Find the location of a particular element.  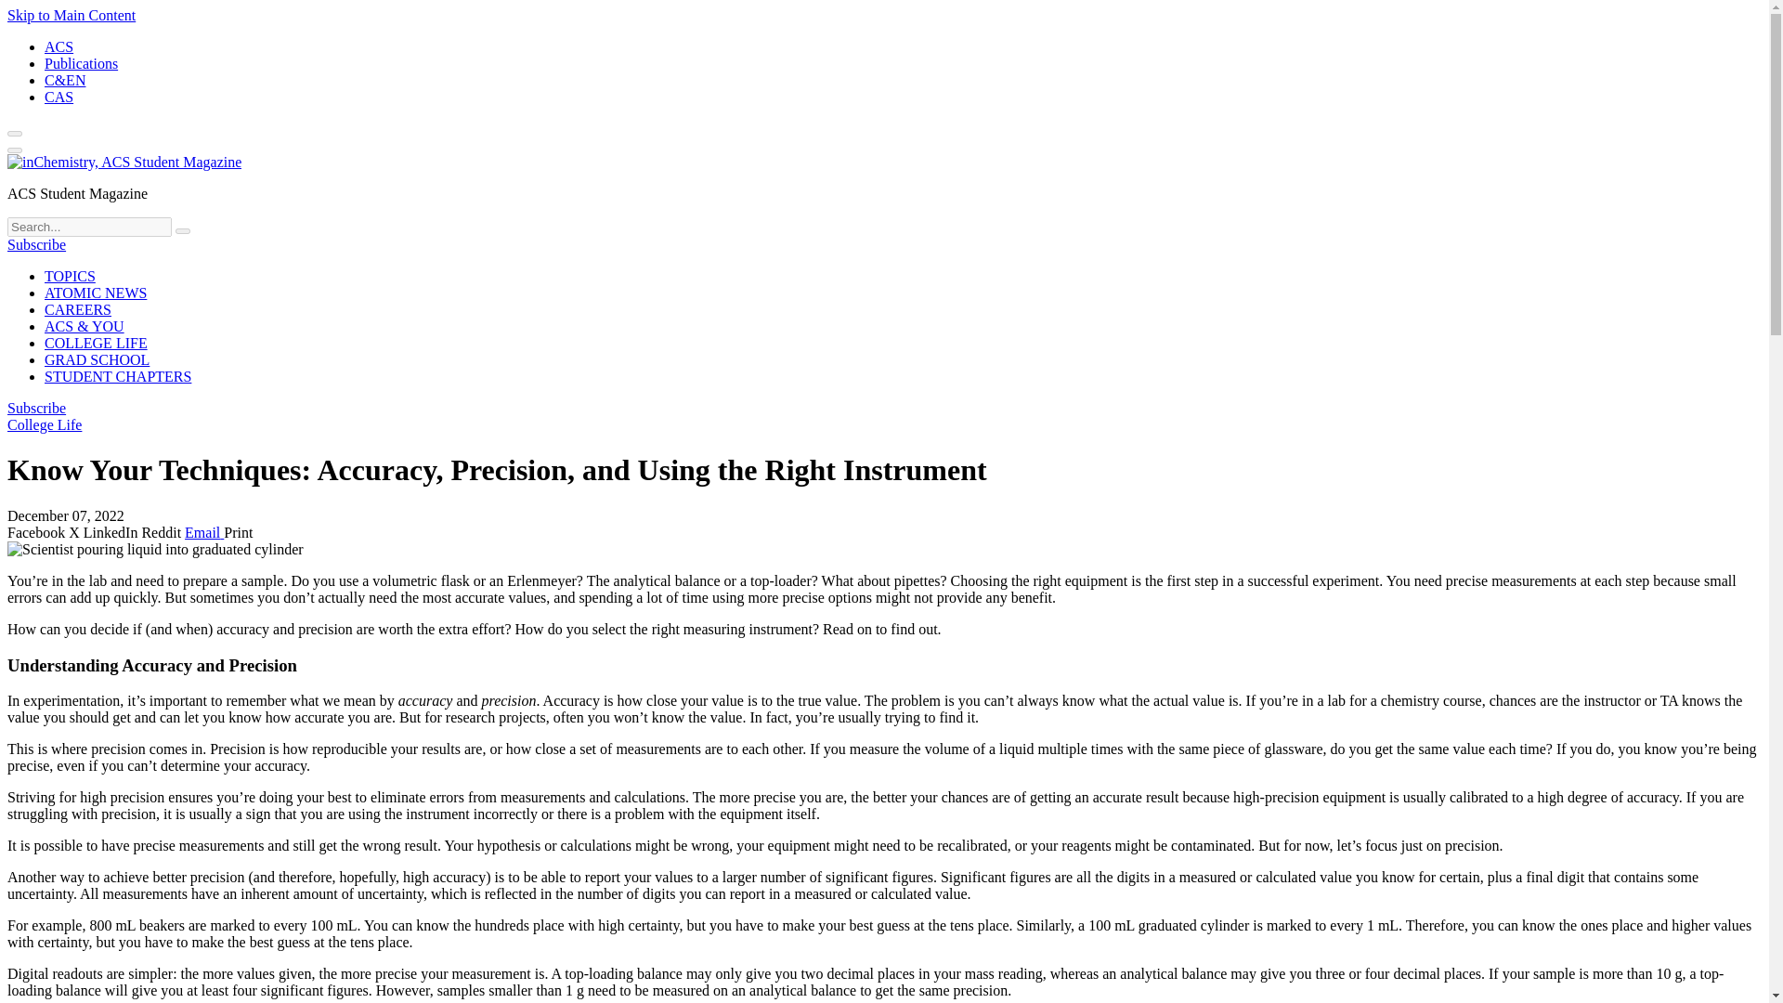

CAS is located at coordinates (59, 97).